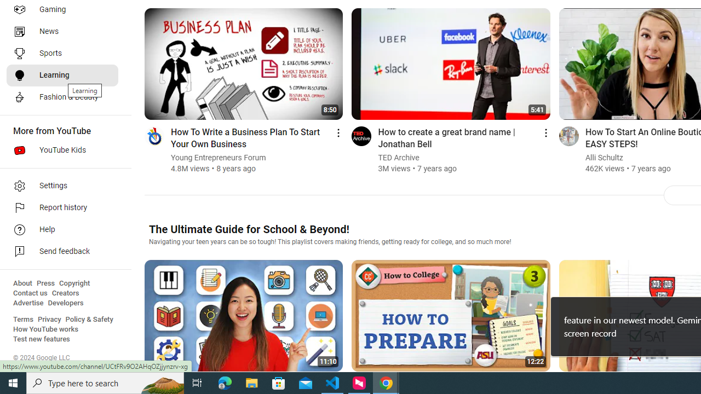  What do you see at coordinates (545, 132) in the screenshot?
I see `Action menu` at bounding box center [545, 132].